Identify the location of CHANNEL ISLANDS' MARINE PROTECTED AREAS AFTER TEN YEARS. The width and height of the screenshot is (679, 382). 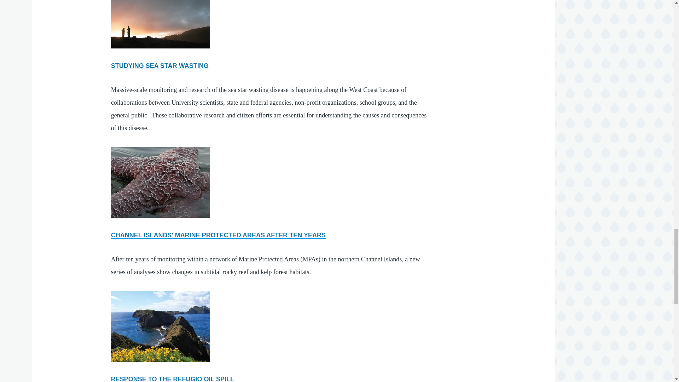
(219, 235).